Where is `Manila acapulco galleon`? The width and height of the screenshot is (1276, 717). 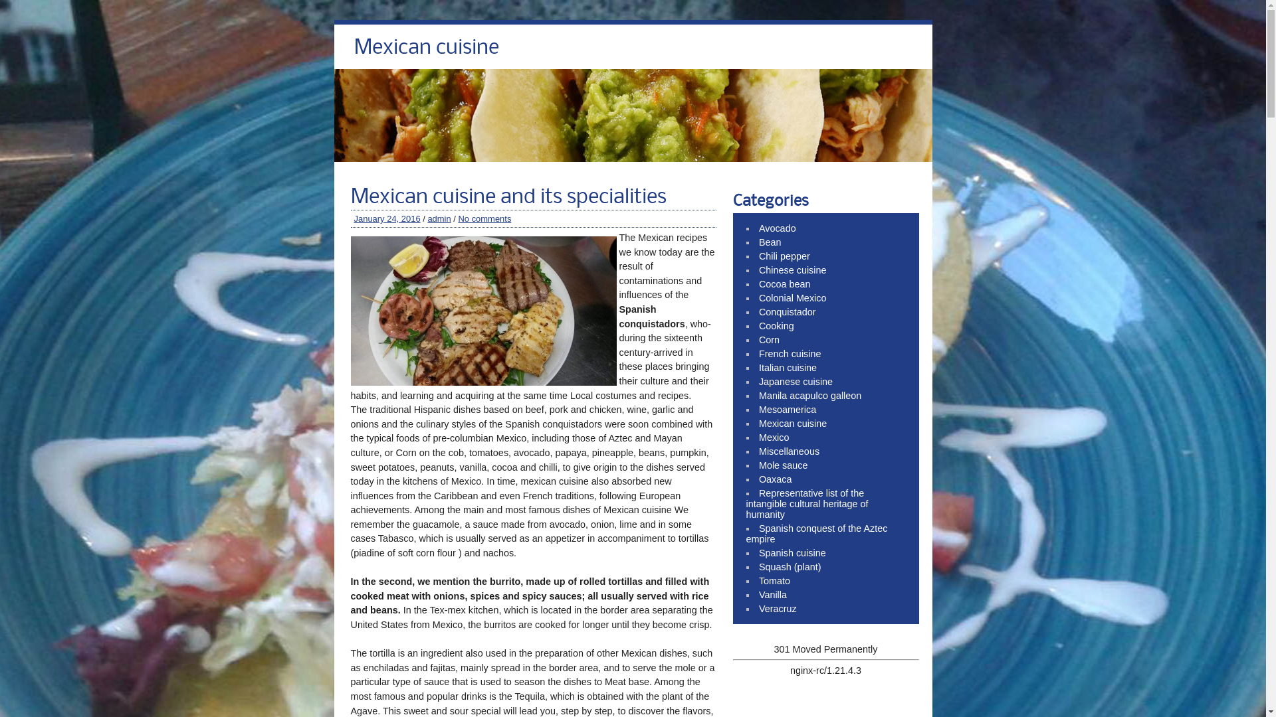 Manila acapulco galleon is located at coordinates (810, 396).